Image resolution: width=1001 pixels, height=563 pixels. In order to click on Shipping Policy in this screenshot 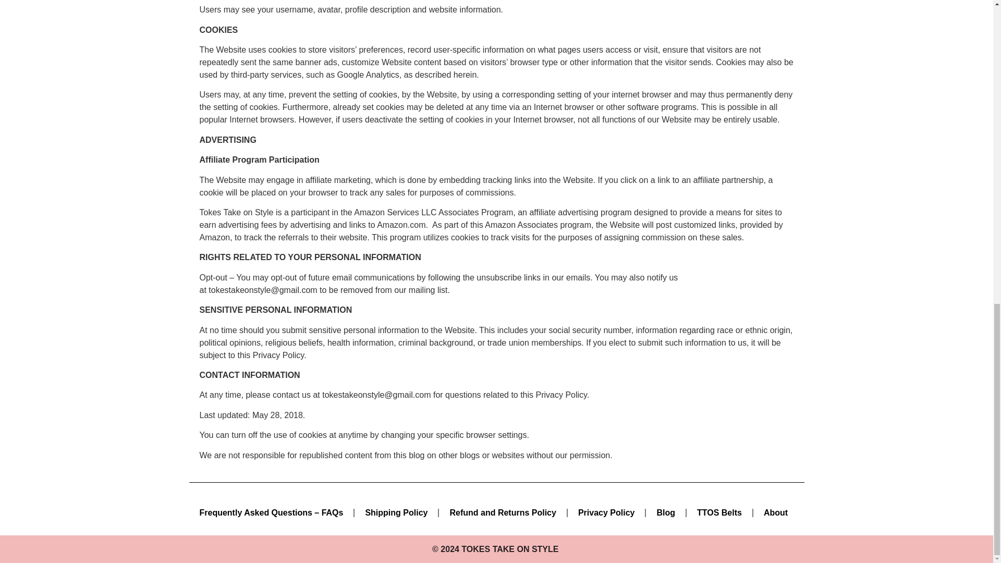, I will do `click(396, 513)`.